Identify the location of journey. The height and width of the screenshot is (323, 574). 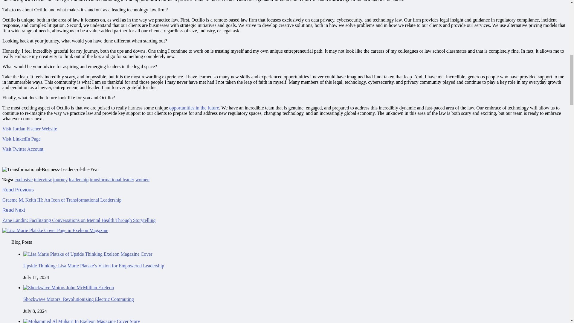
(60, 179).